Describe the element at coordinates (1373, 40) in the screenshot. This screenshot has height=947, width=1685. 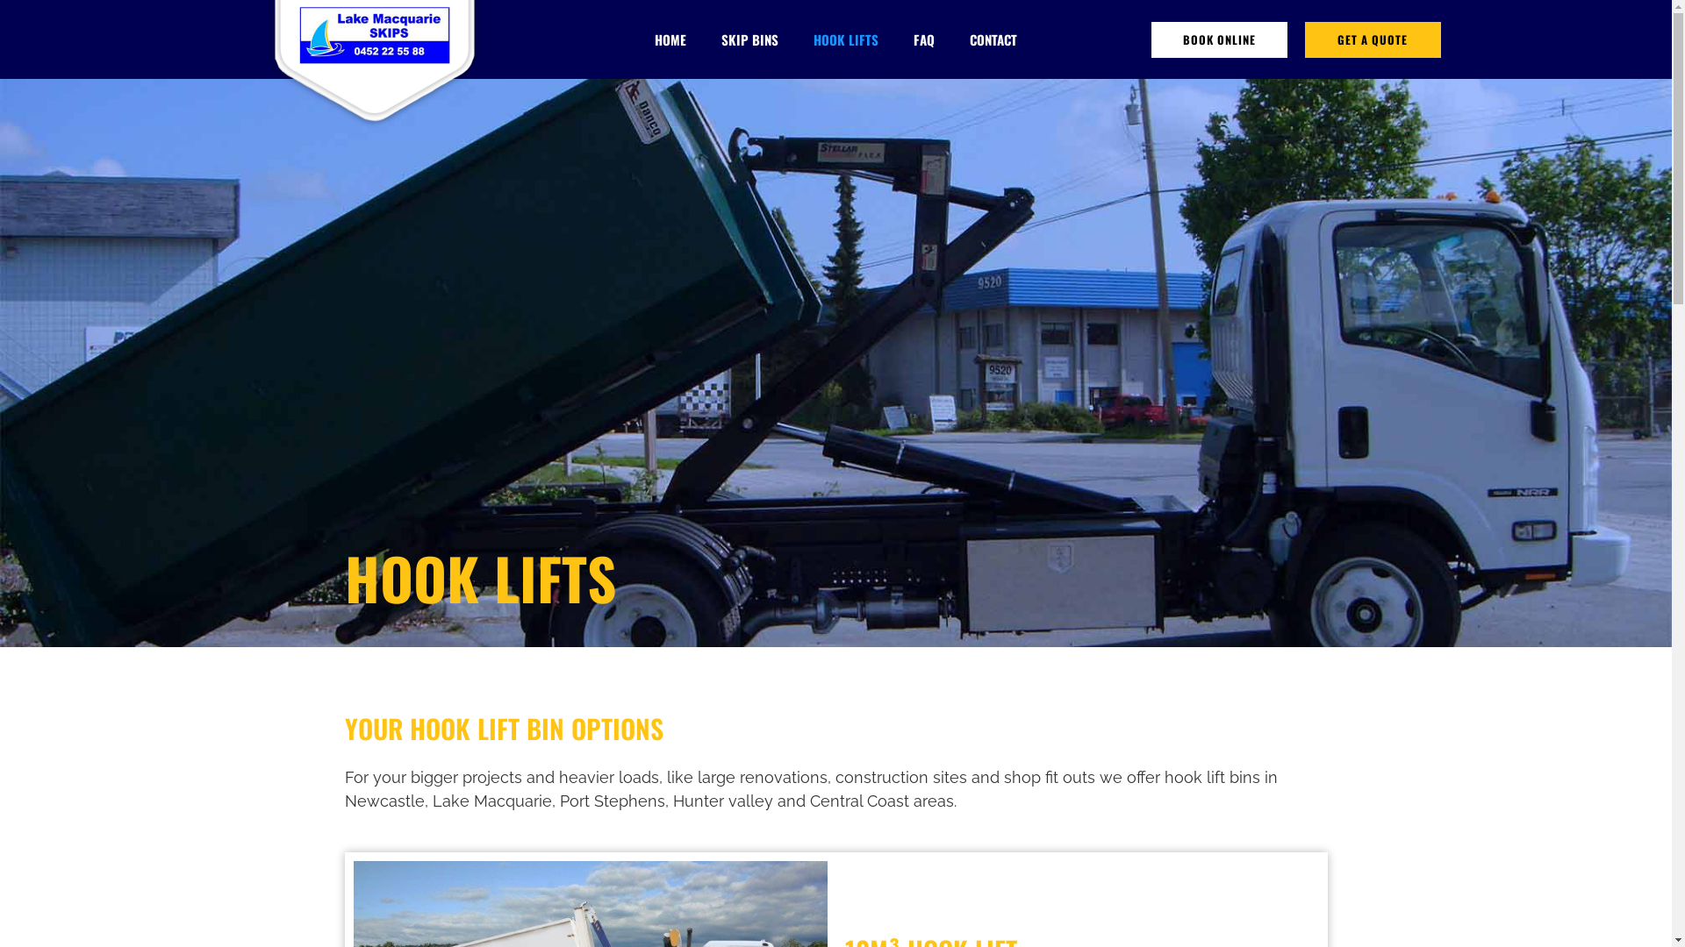
I see `GET A QUOTE` at that location.